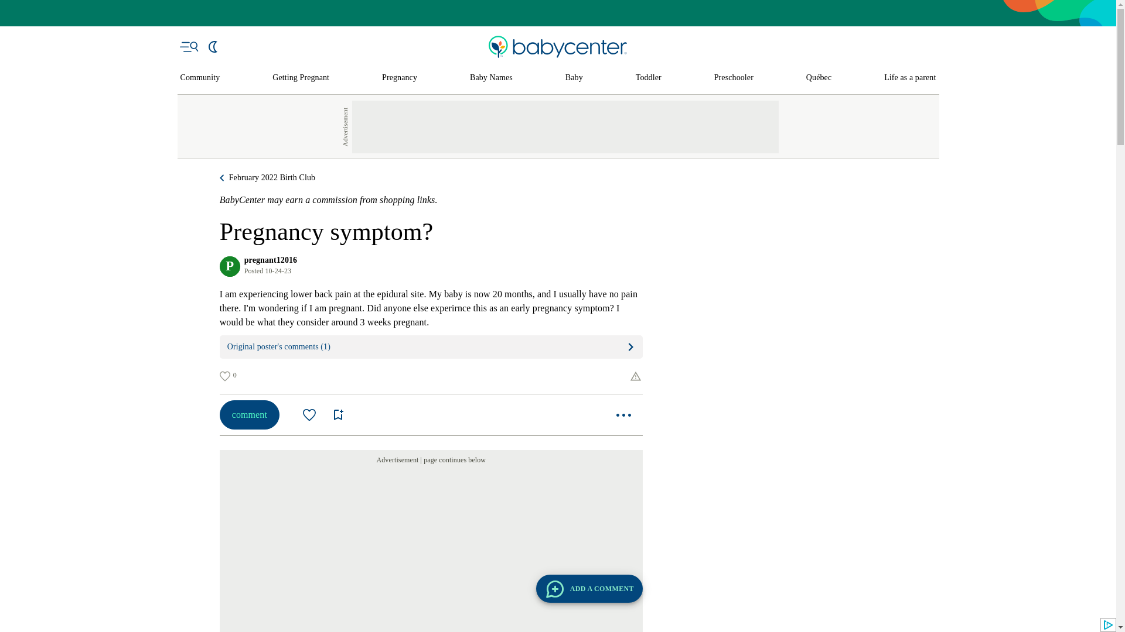 The width and height of the screenshot is (1125, 632). I want to click on Preschooler, so click(734, 78).